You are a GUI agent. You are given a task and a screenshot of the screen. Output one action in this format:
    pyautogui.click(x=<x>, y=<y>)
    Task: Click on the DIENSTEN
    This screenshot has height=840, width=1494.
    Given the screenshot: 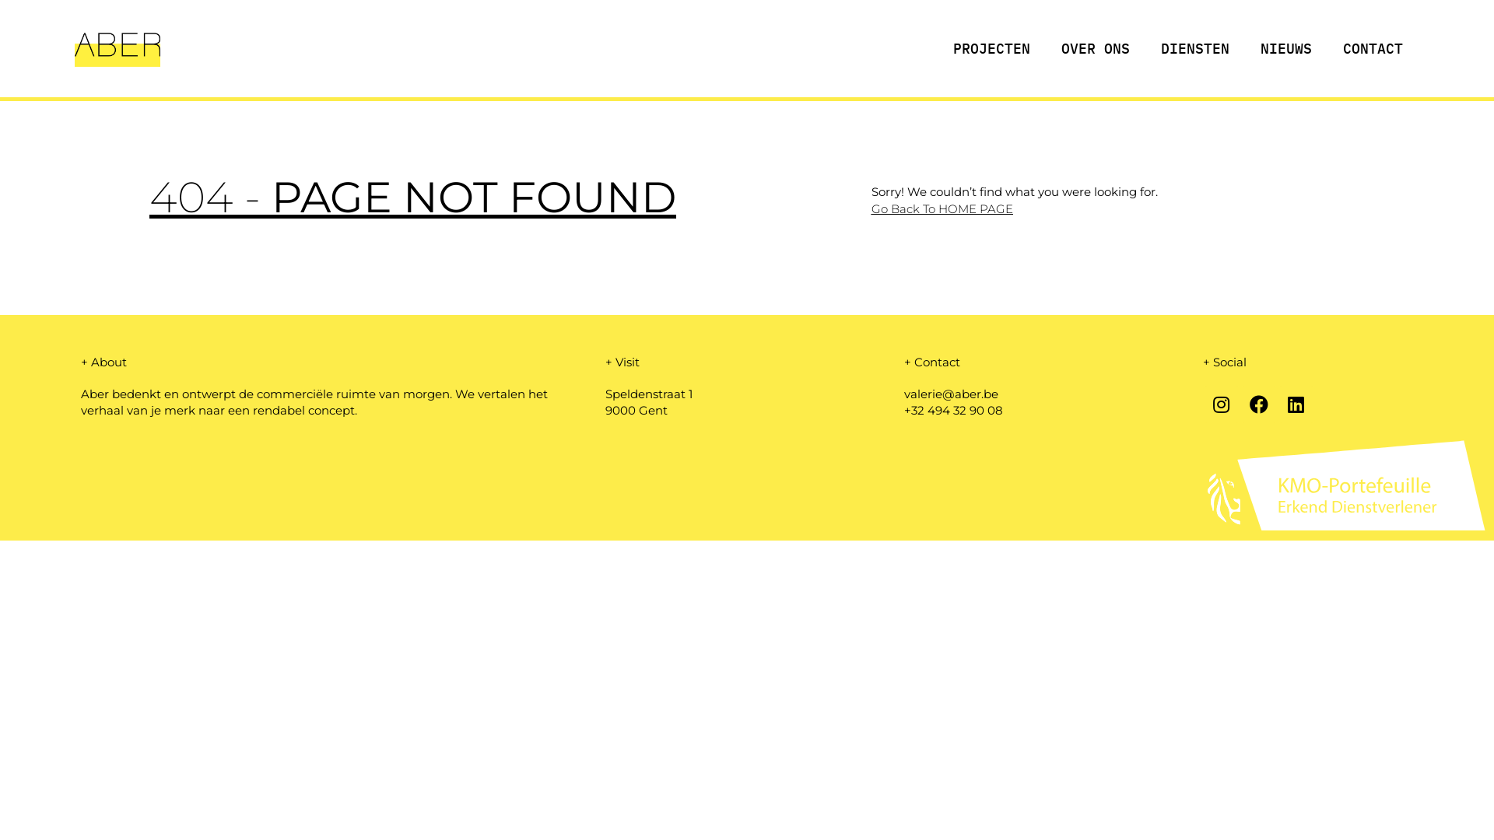 What is the action you would take?
    pyautogui.click(x=1195, y=48)
    